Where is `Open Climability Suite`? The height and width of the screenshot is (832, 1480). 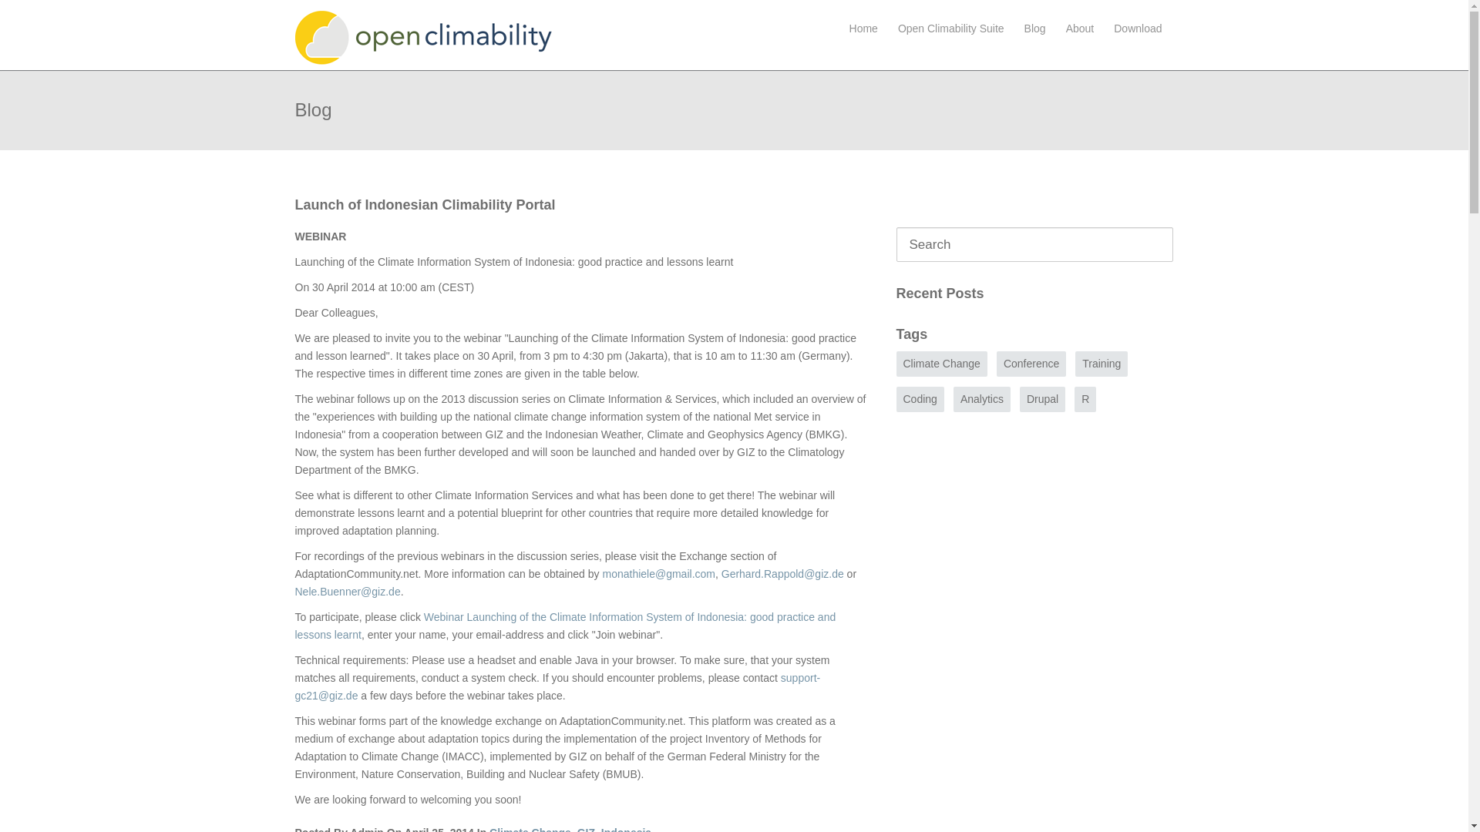
Open Climability Suite is located at coordinates (951, 29).